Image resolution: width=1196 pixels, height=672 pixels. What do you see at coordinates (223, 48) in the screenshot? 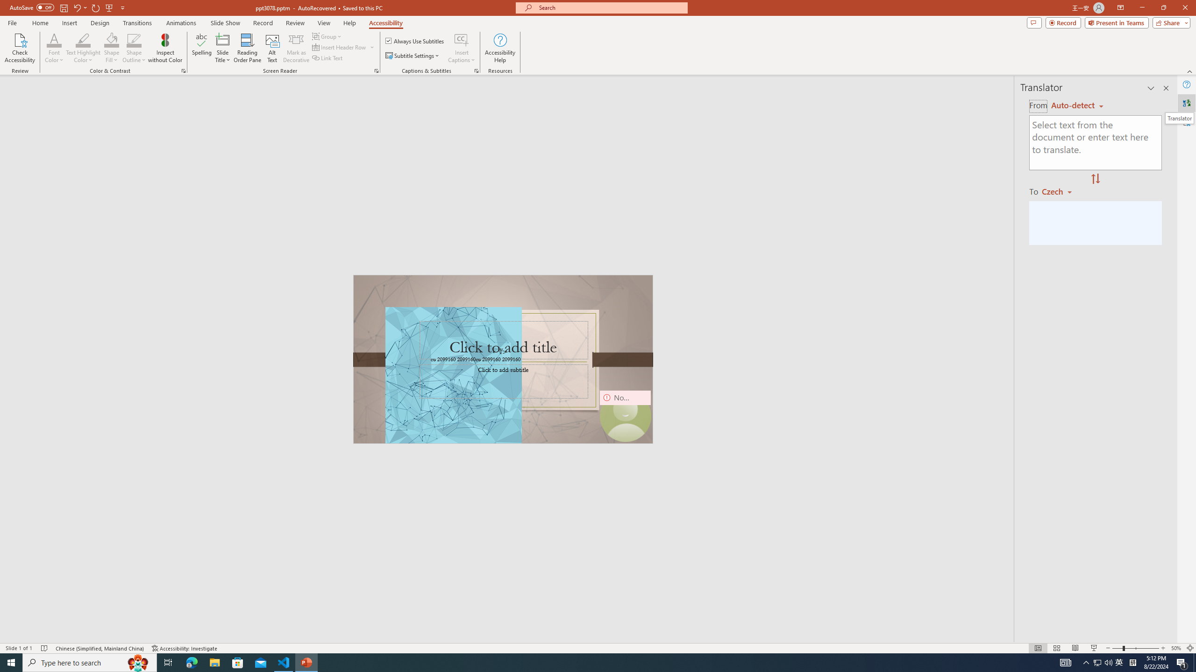
I see `Slide Title` at bounding box center [223, 48].